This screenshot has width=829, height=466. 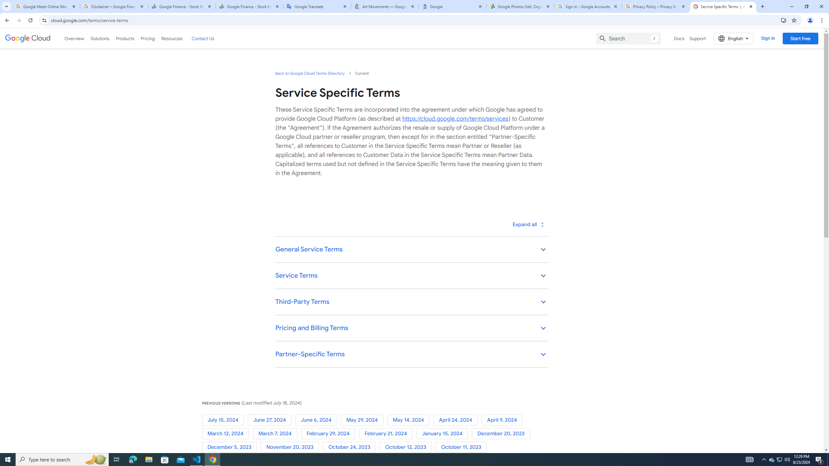 I want to click on November 20, 2023, so click(x=291, y=447).